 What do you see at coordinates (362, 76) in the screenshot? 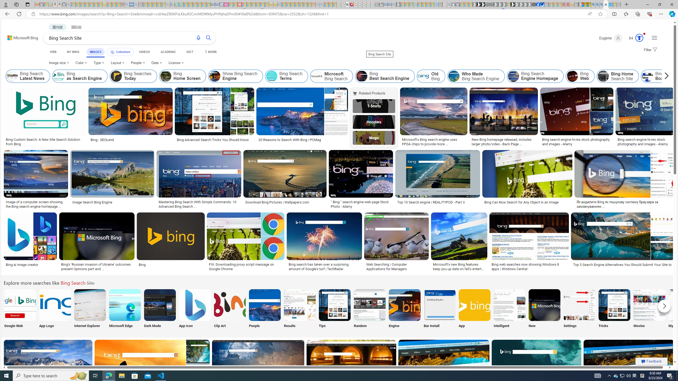
I see `Bing Best Search Engine` at bounding box center [362, 76].